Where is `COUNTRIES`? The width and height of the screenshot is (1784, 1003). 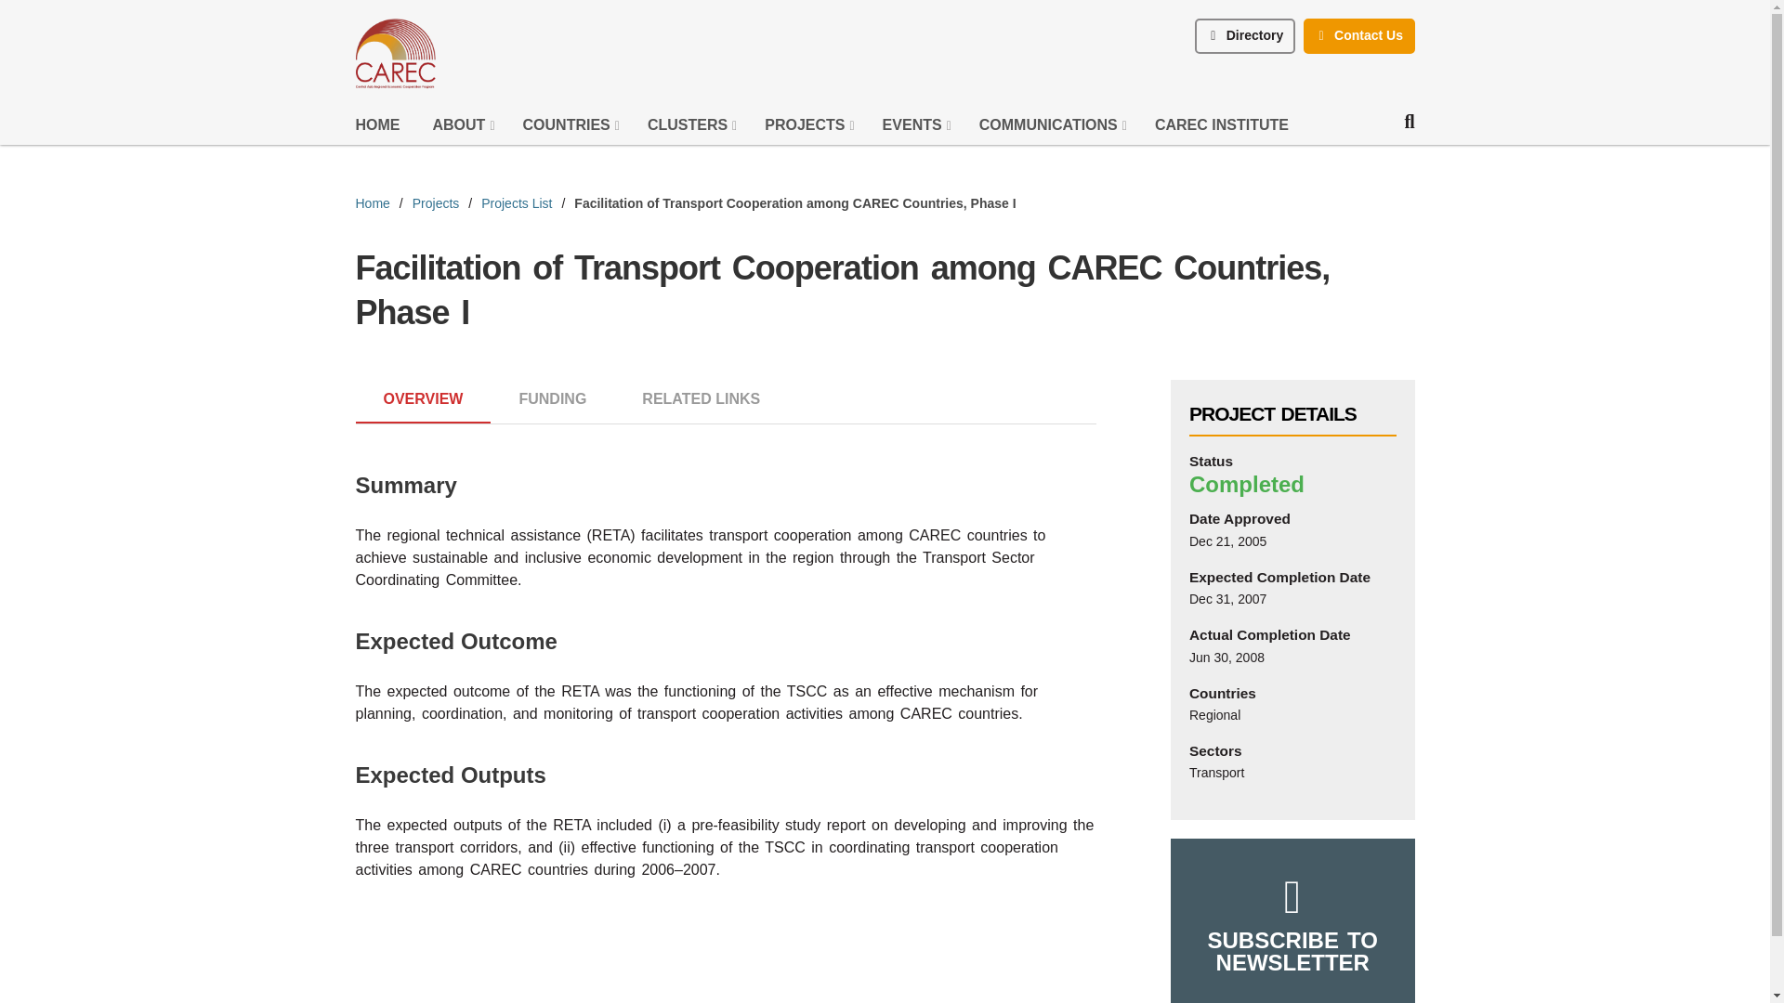 COUNTRIES is located at coordinates (571, 130).